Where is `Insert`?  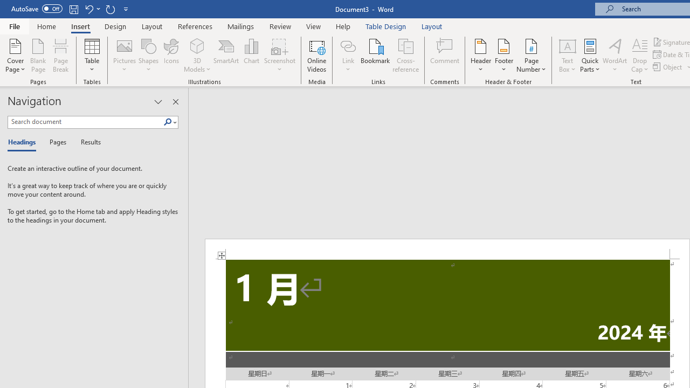 Insert is located at coordinates (81, 26).